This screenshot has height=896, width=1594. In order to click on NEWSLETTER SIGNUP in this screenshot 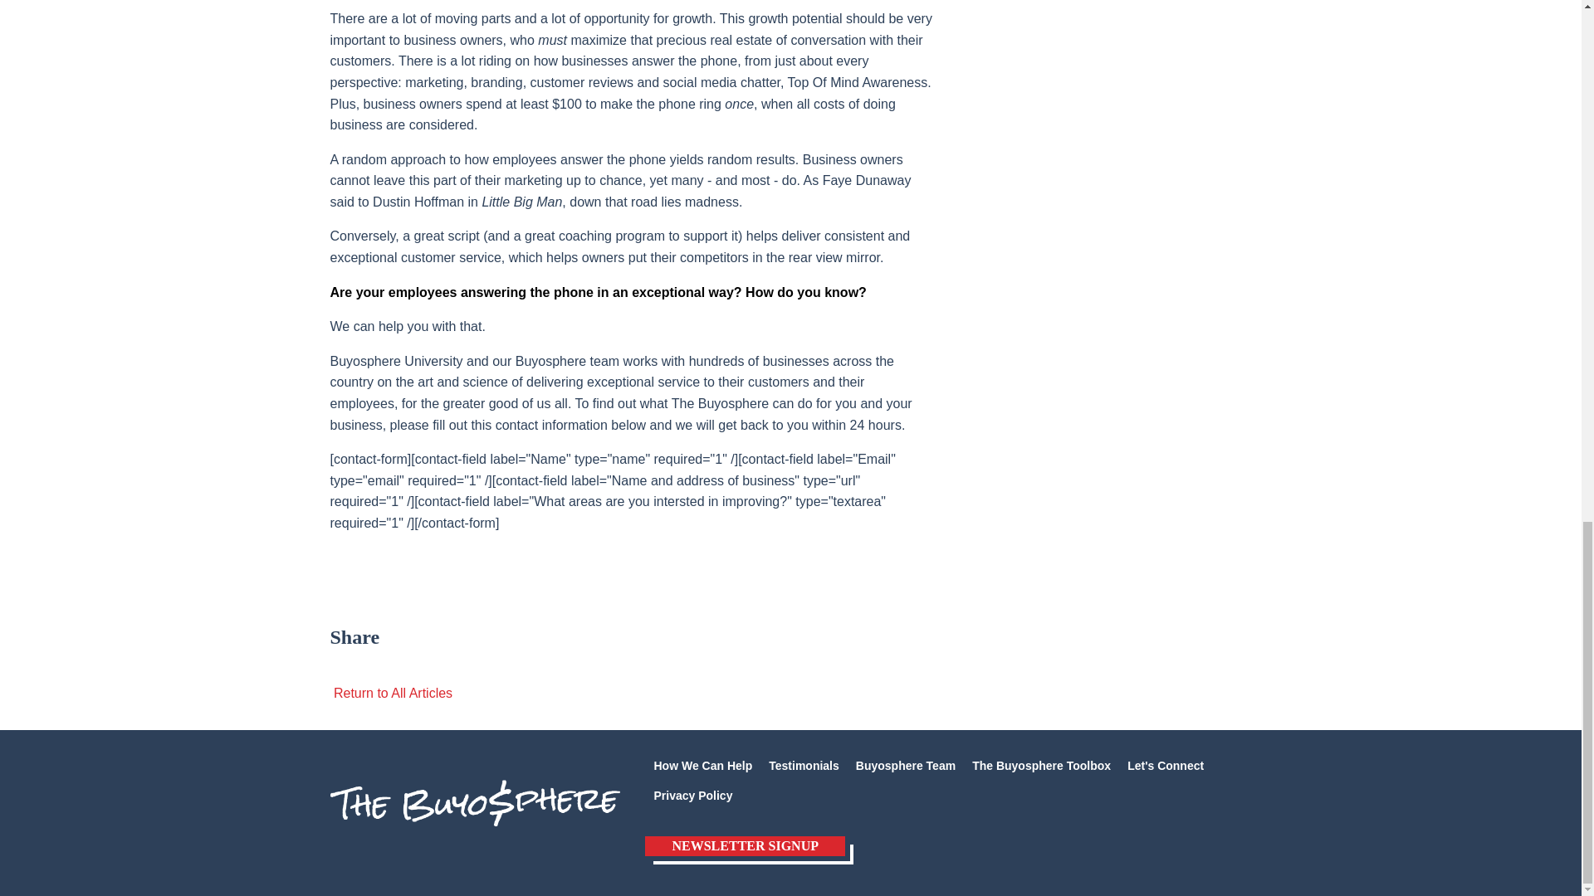, I will do `click(745, 846)`.